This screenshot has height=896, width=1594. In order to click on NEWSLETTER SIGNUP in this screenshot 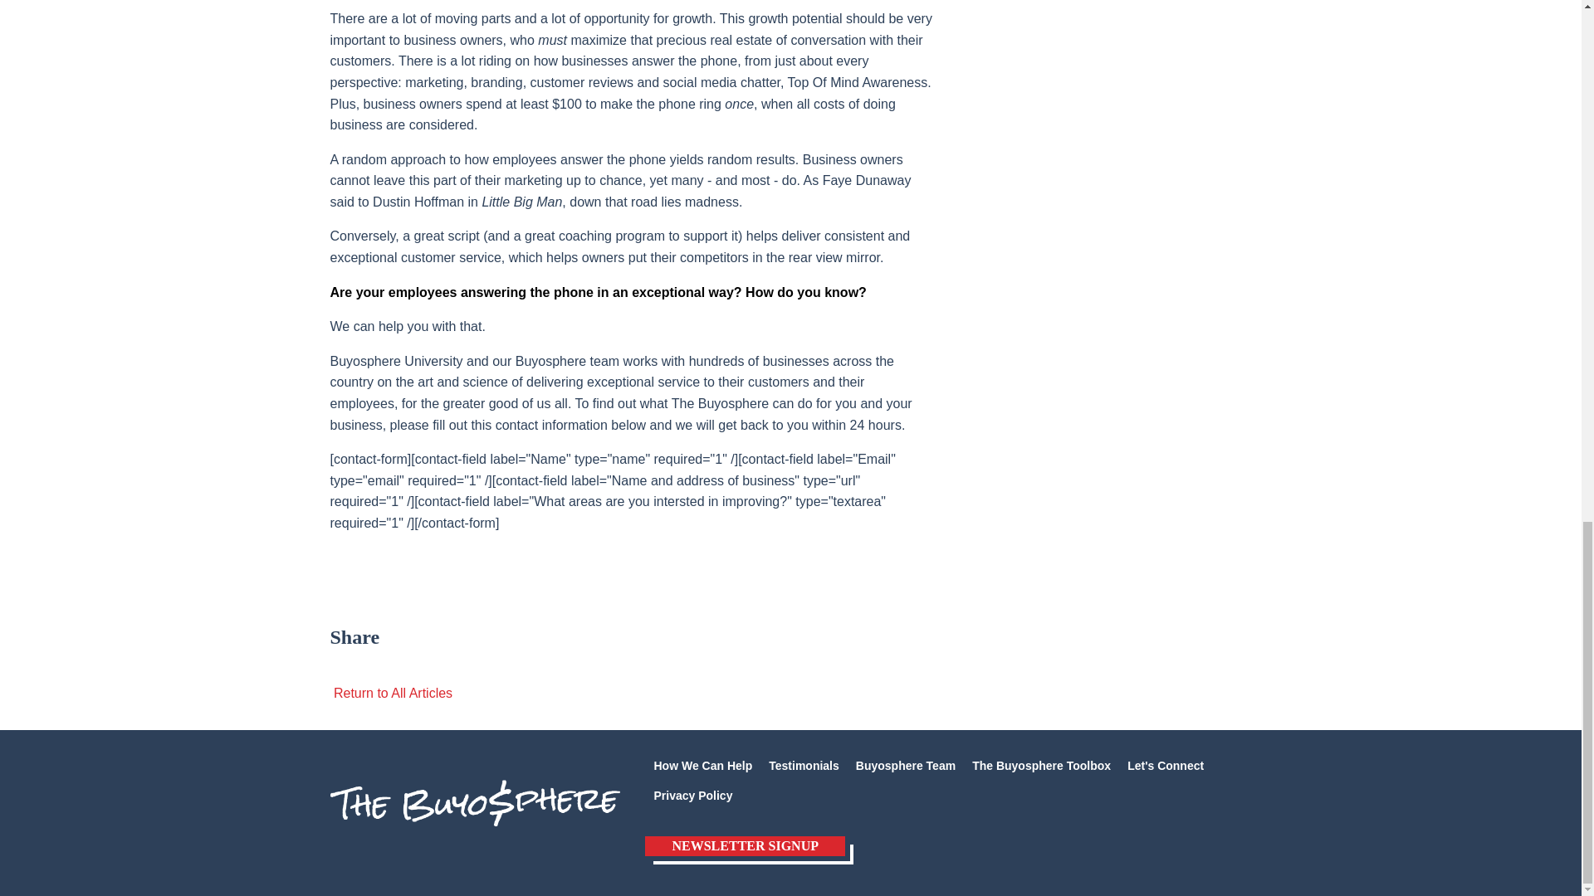, I will do `click(745, 846)`.